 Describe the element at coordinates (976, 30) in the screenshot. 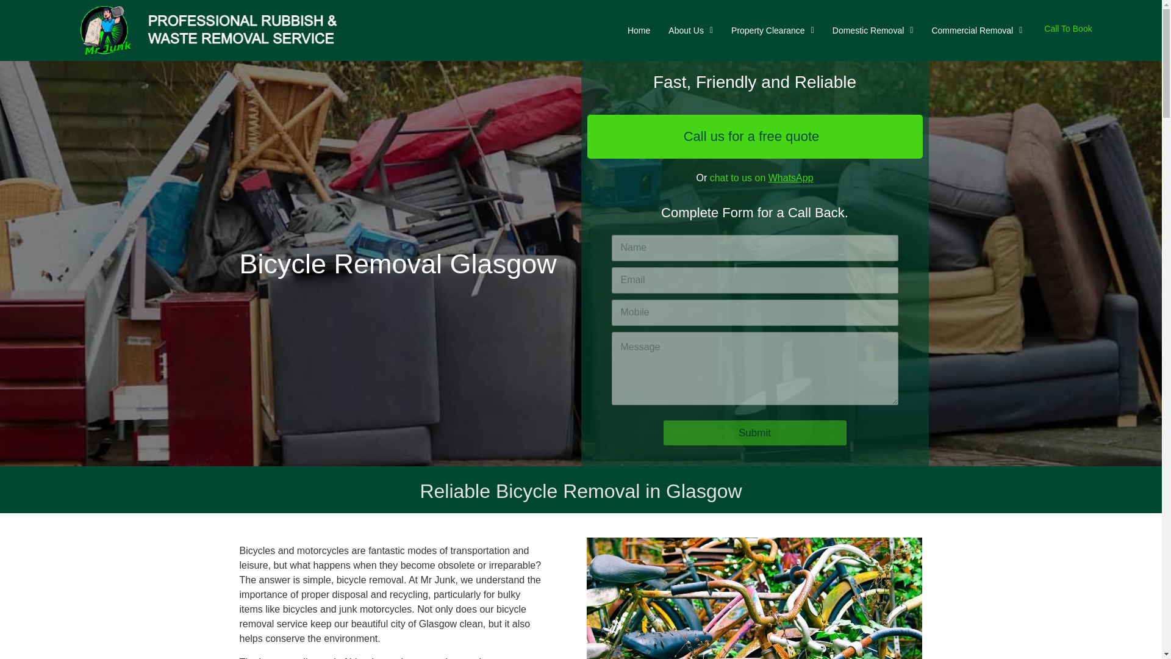

I see `Commercial Removal` at that location.